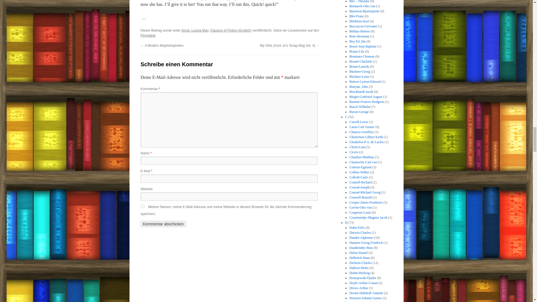  Describe the element at coordinates (148, 35) in the screenshot. I see `Permalink zu Under The Lilacs` at that location.